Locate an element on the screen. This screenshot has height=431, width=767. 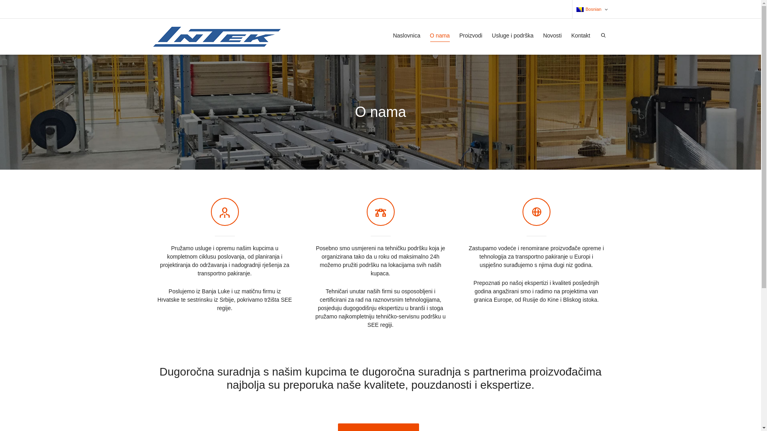
Novosti is located at coordinates (552, 36).